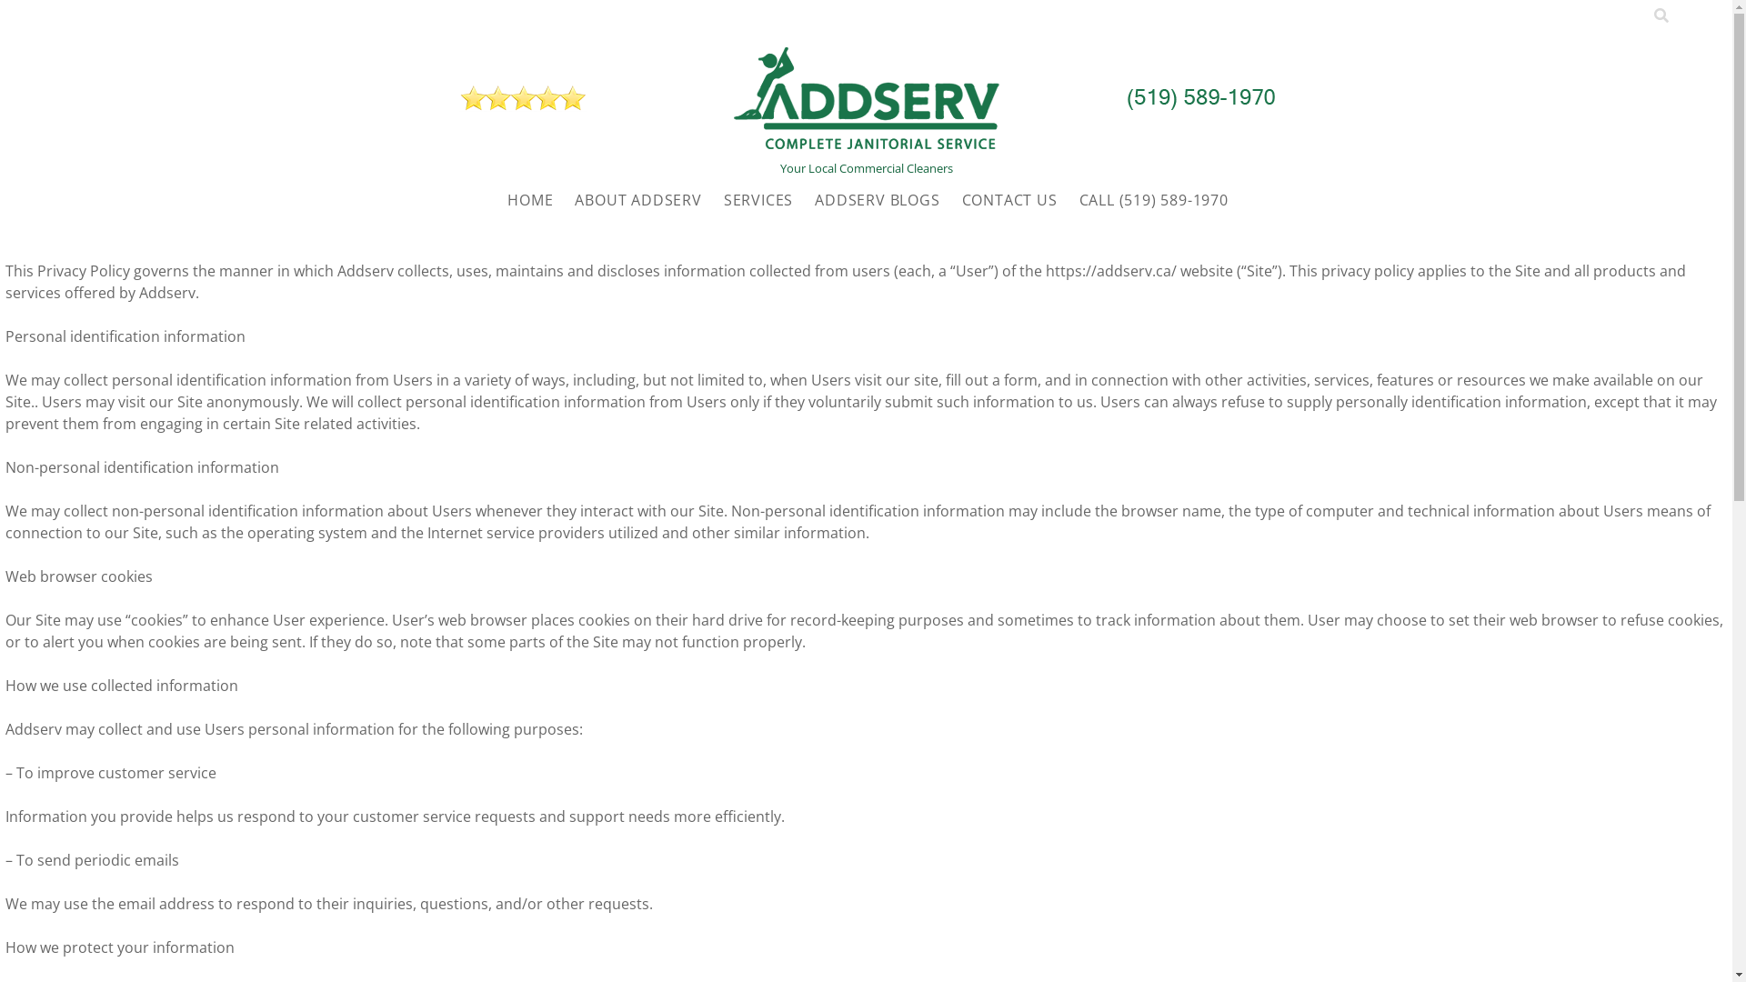 This screenshot has width=1746, height=982. Describe the element at coordinates (866, 143) in the screenshot. I see `Addserv Ltd.` at that location.